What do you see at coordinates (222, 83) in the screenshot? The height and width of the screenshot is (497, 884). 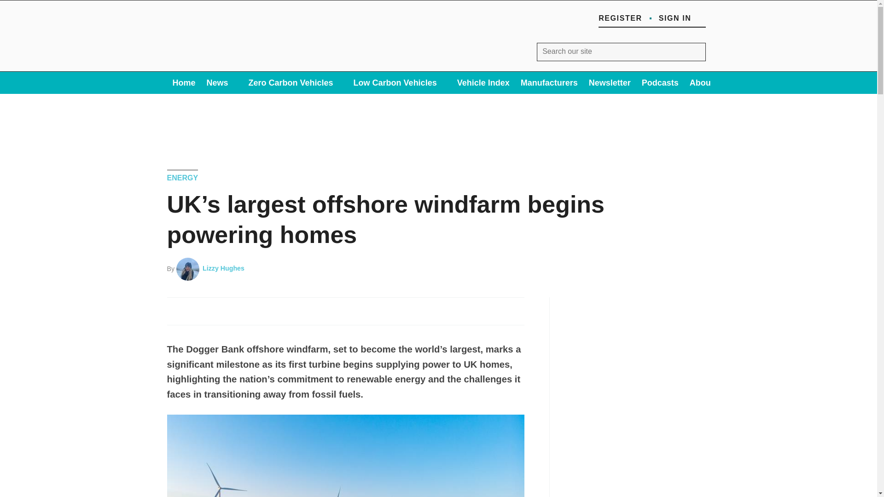 I see `News` at bounding box center [222, 83].